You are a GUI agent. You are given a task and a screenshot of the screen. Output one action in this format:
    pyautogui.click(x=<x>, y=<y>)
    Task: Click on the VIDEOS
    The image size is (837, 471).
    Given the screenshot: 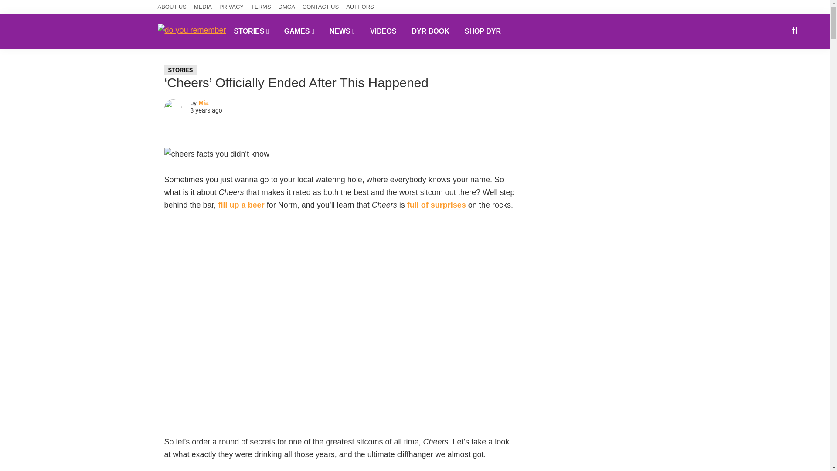 What is the action you would take?
    pyautogui.click(x=383, y=31)
    